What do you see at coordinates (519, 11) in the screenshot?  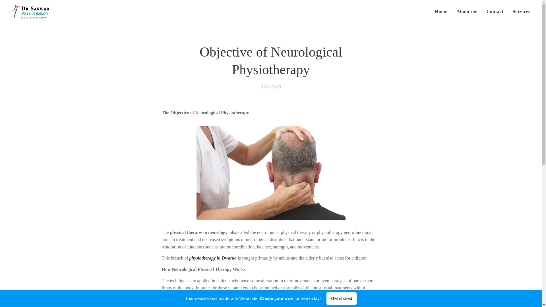 I see `Services` at bounding box center [519, 11].